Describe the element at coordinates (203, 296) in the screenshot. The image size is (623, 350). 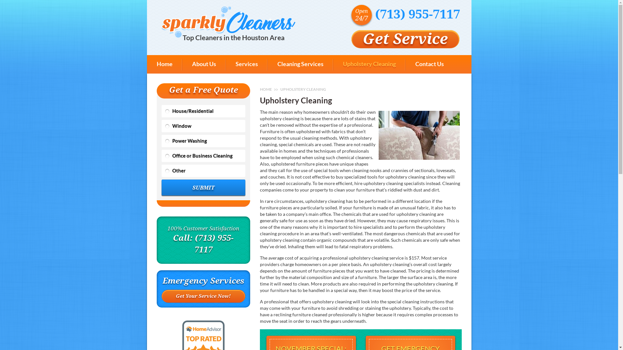
I see `Get Your Service Now!` at that location.